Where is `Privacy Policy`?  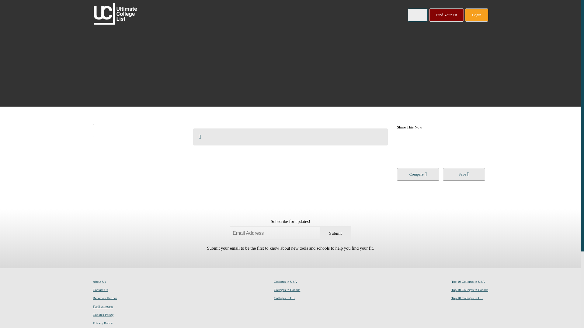 Privacy Policy is located at coordinates (103, 323).